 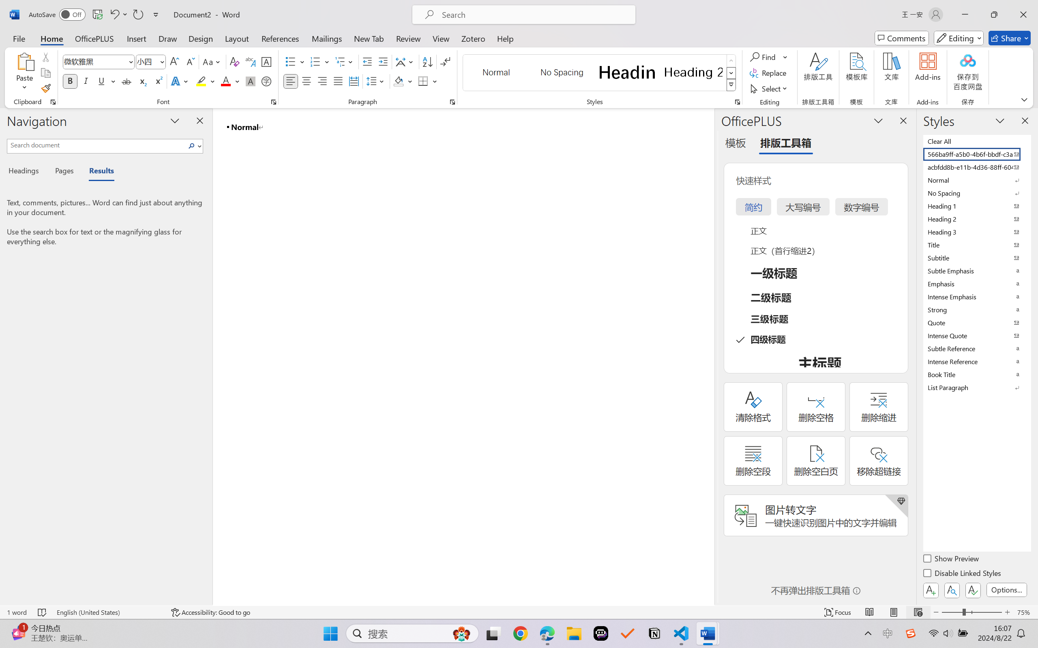 I want to click on Home, so click(x=52, y=38).